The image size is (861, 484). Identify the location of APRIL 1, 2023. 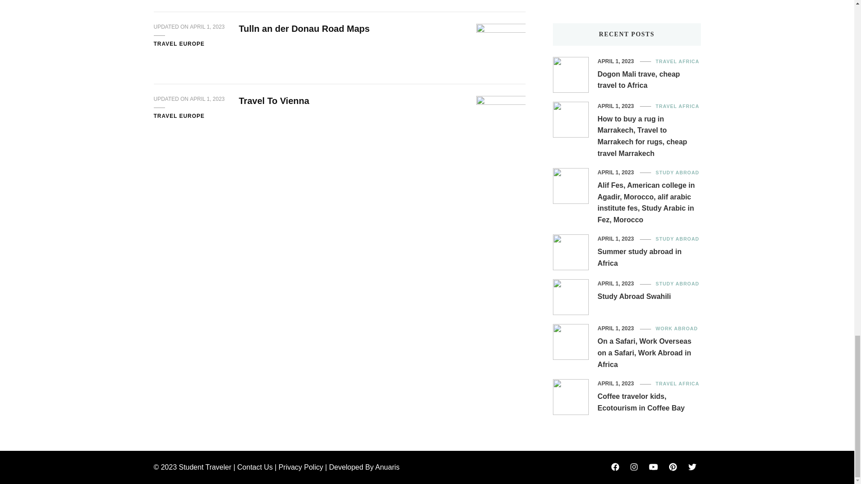
(207, 99).